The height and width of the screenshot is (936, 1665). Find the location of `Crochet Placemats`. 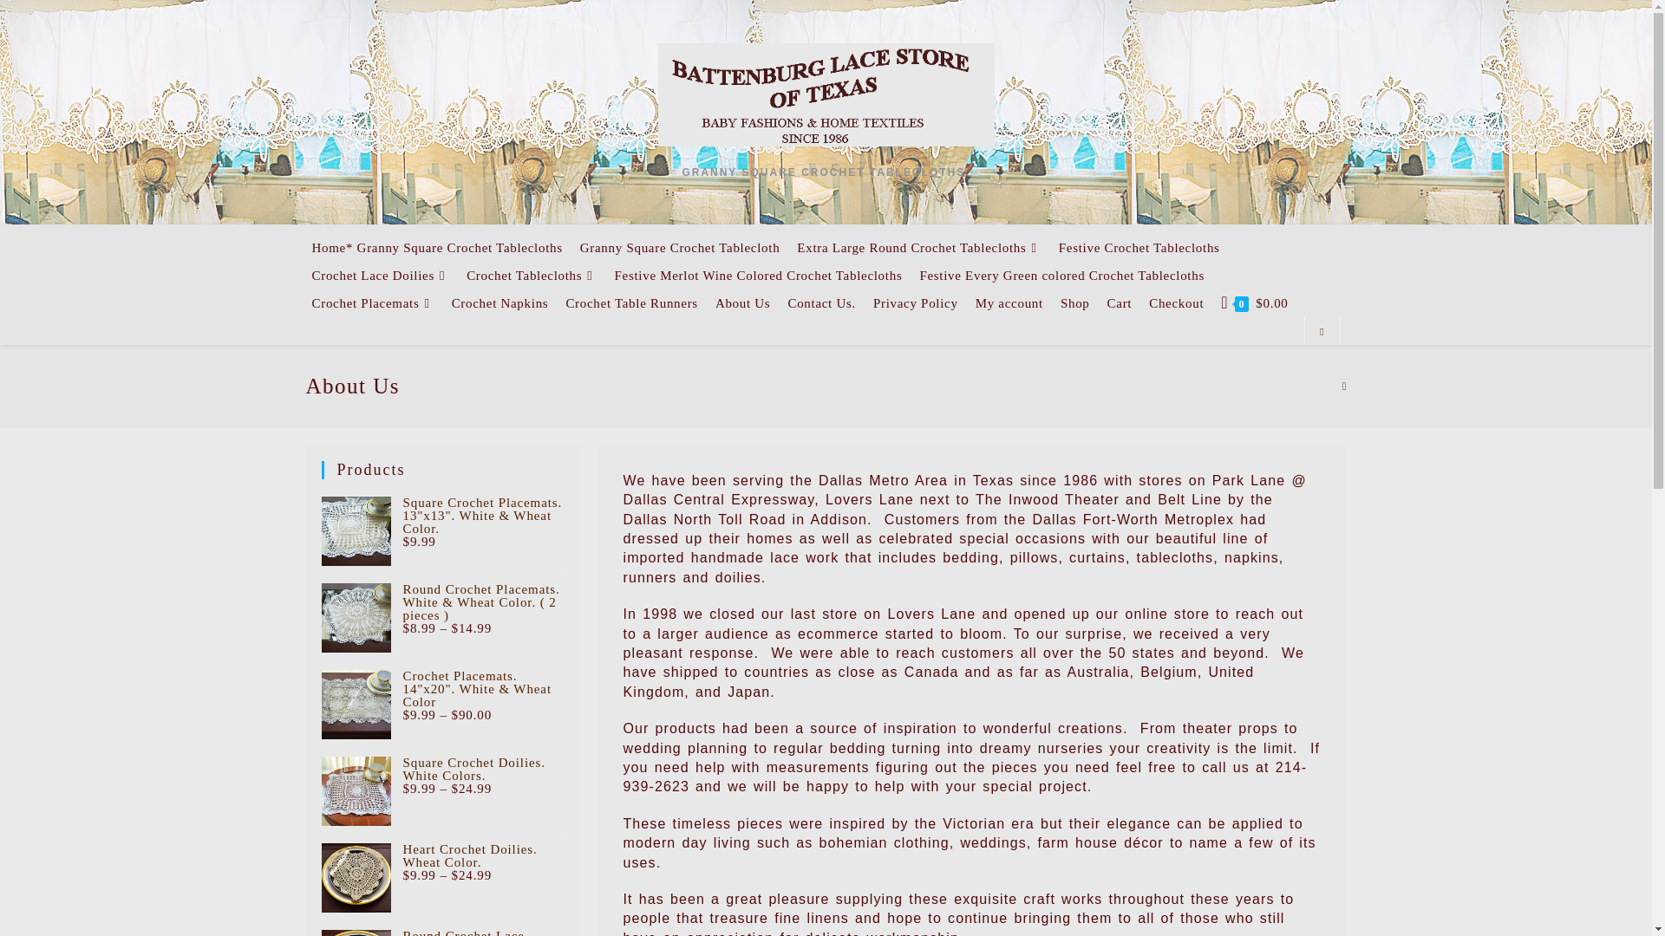

Crochet Placemats is located at coordinates (373, 303).